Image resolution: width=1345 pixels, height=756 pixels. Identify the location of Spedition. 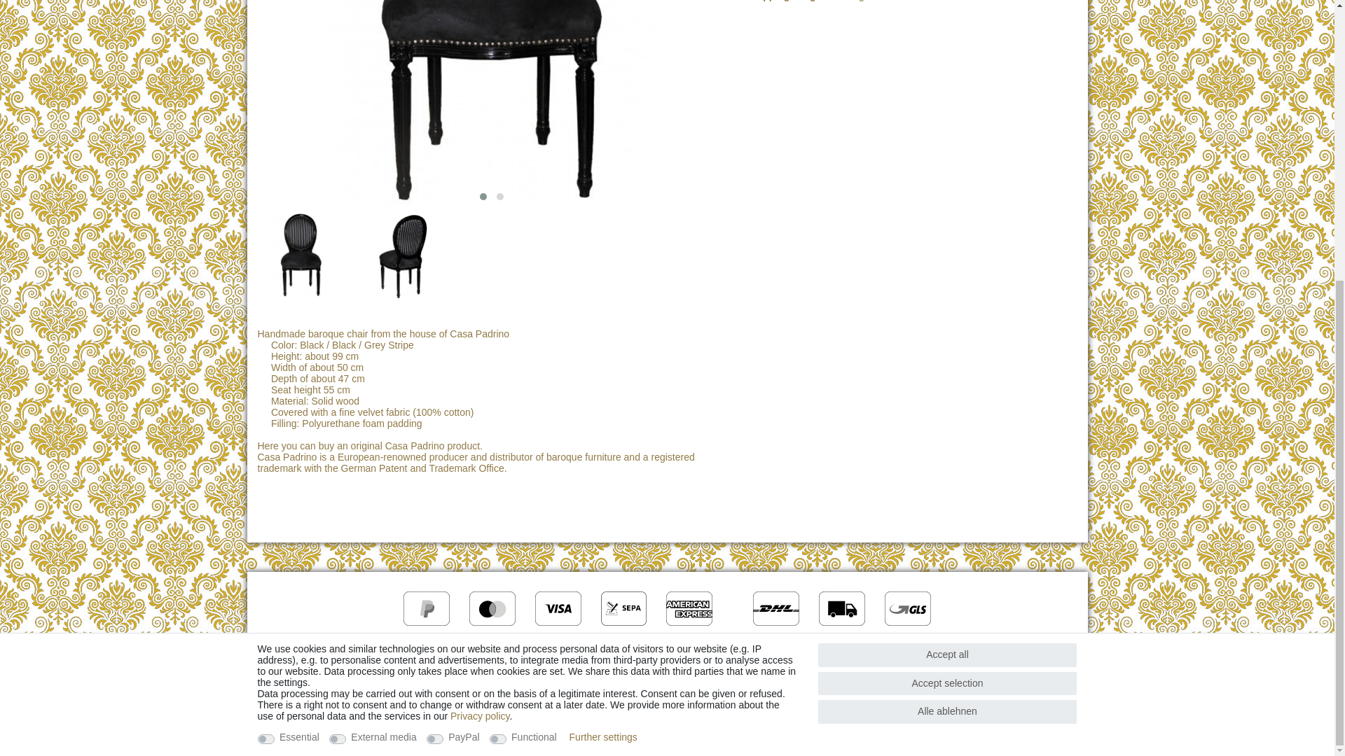
(842, 608).